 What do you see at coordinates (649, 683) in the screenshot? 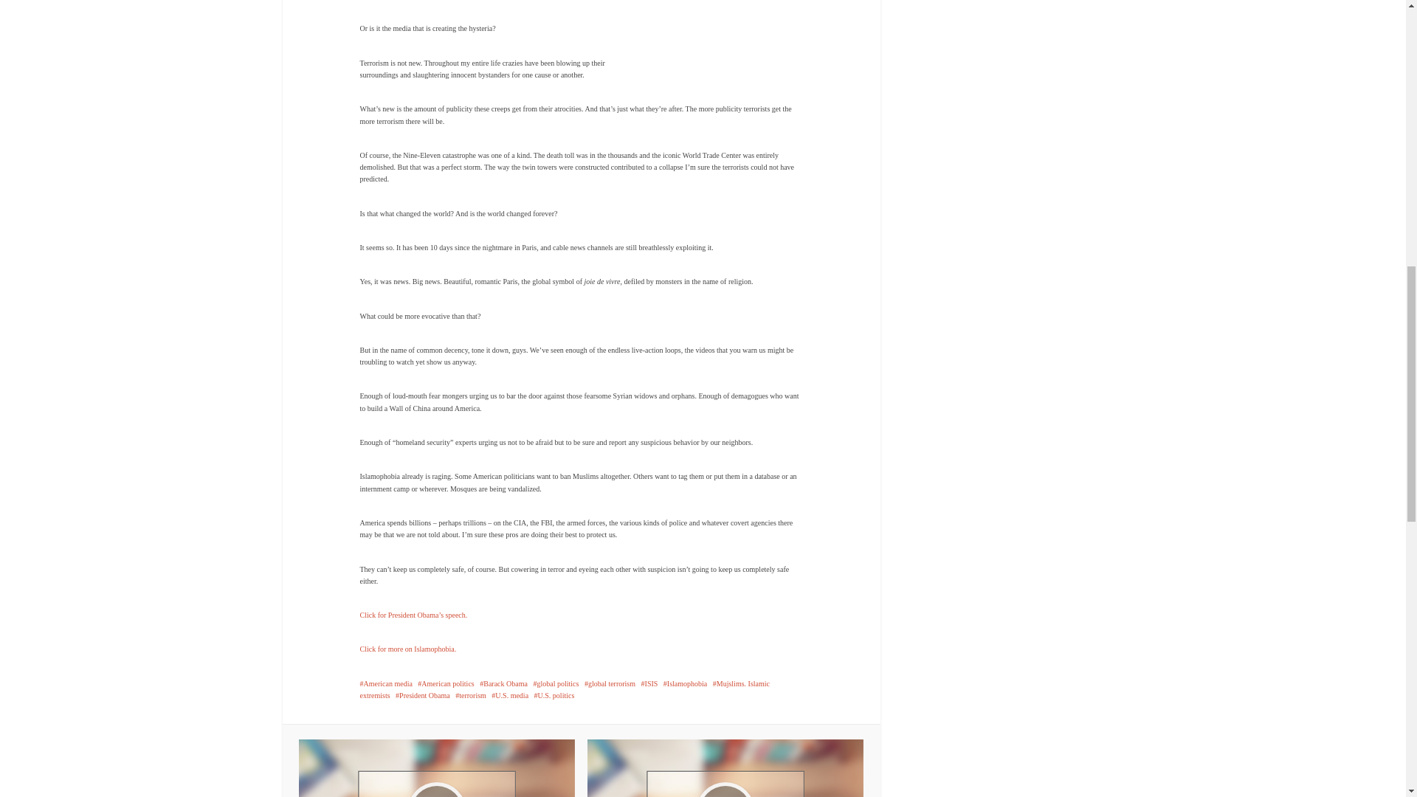
I see `ISIS` at bounding box center [649, 683].